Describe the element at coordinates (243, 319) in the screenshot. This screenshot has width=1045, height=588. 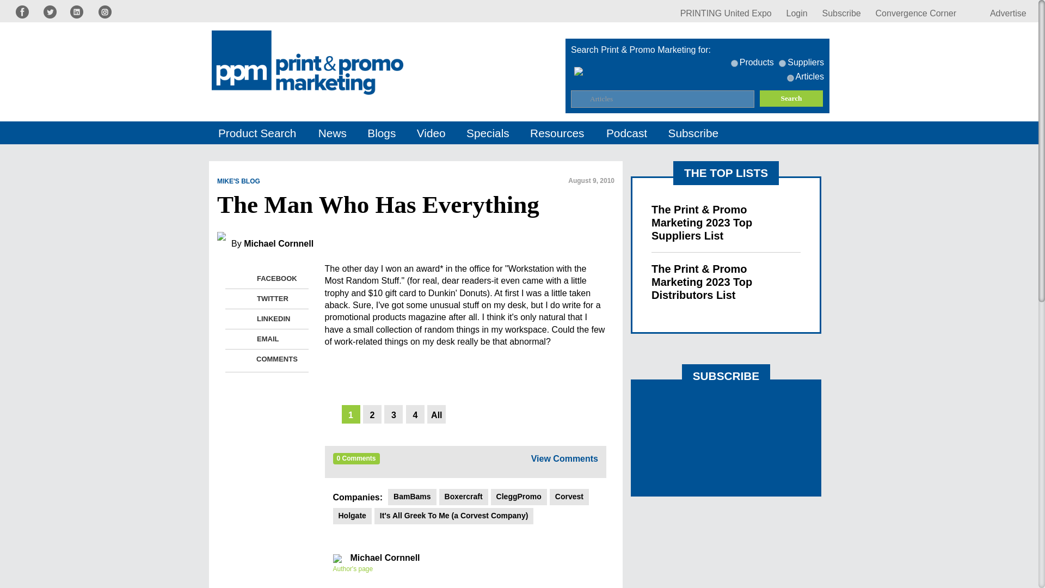
I see `LinkedIn` at that location.